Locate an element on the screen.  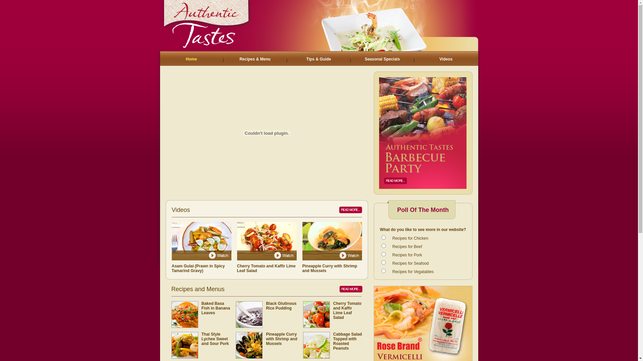
Videos is located at coordinates (446, 59).